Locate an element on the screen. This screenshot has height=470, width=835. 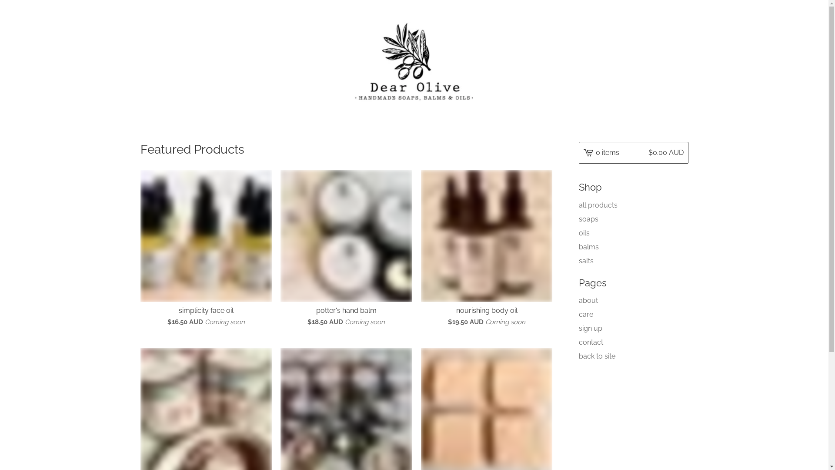
Dear Olive is located at coordinates (414, 62).